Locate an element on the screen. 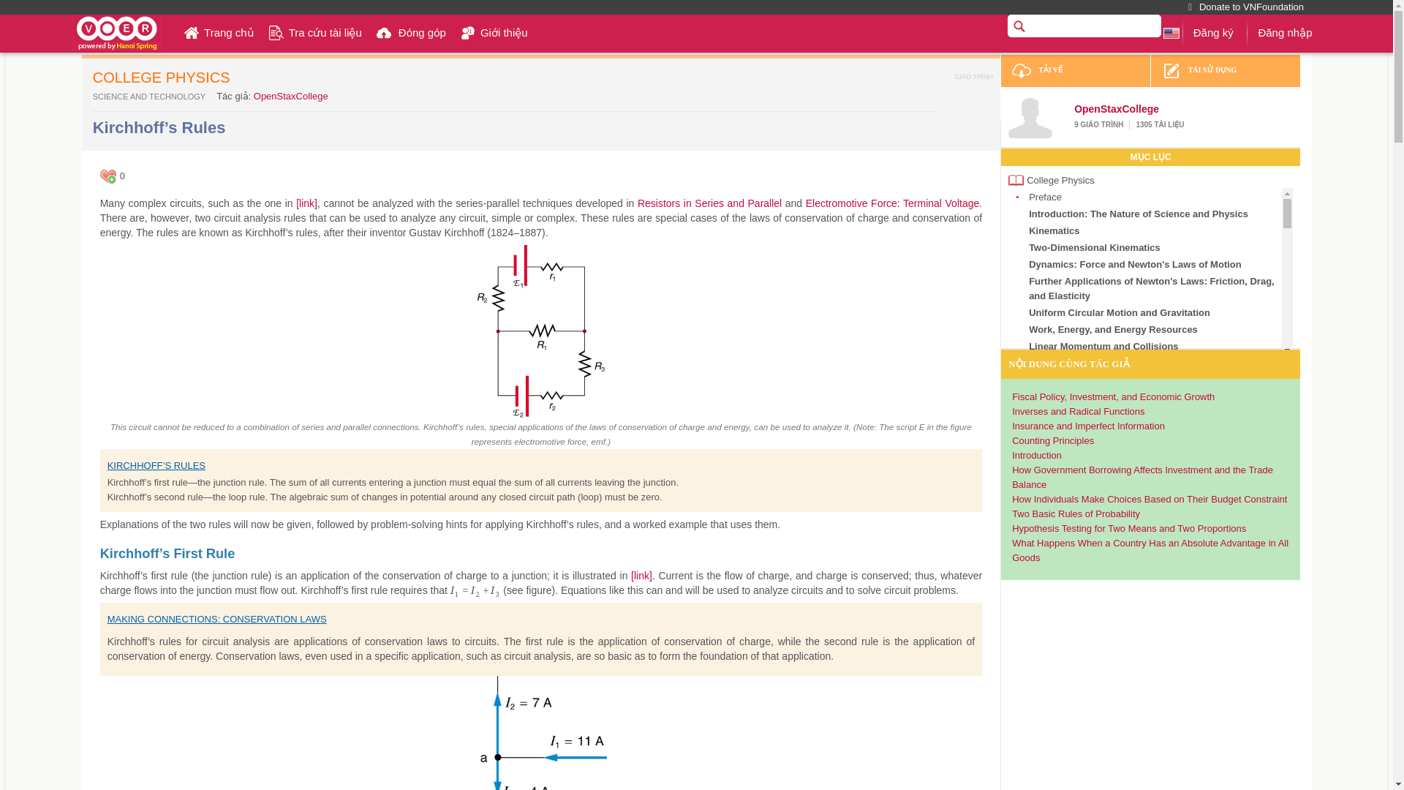  Business is located at coordinates (148, 97).